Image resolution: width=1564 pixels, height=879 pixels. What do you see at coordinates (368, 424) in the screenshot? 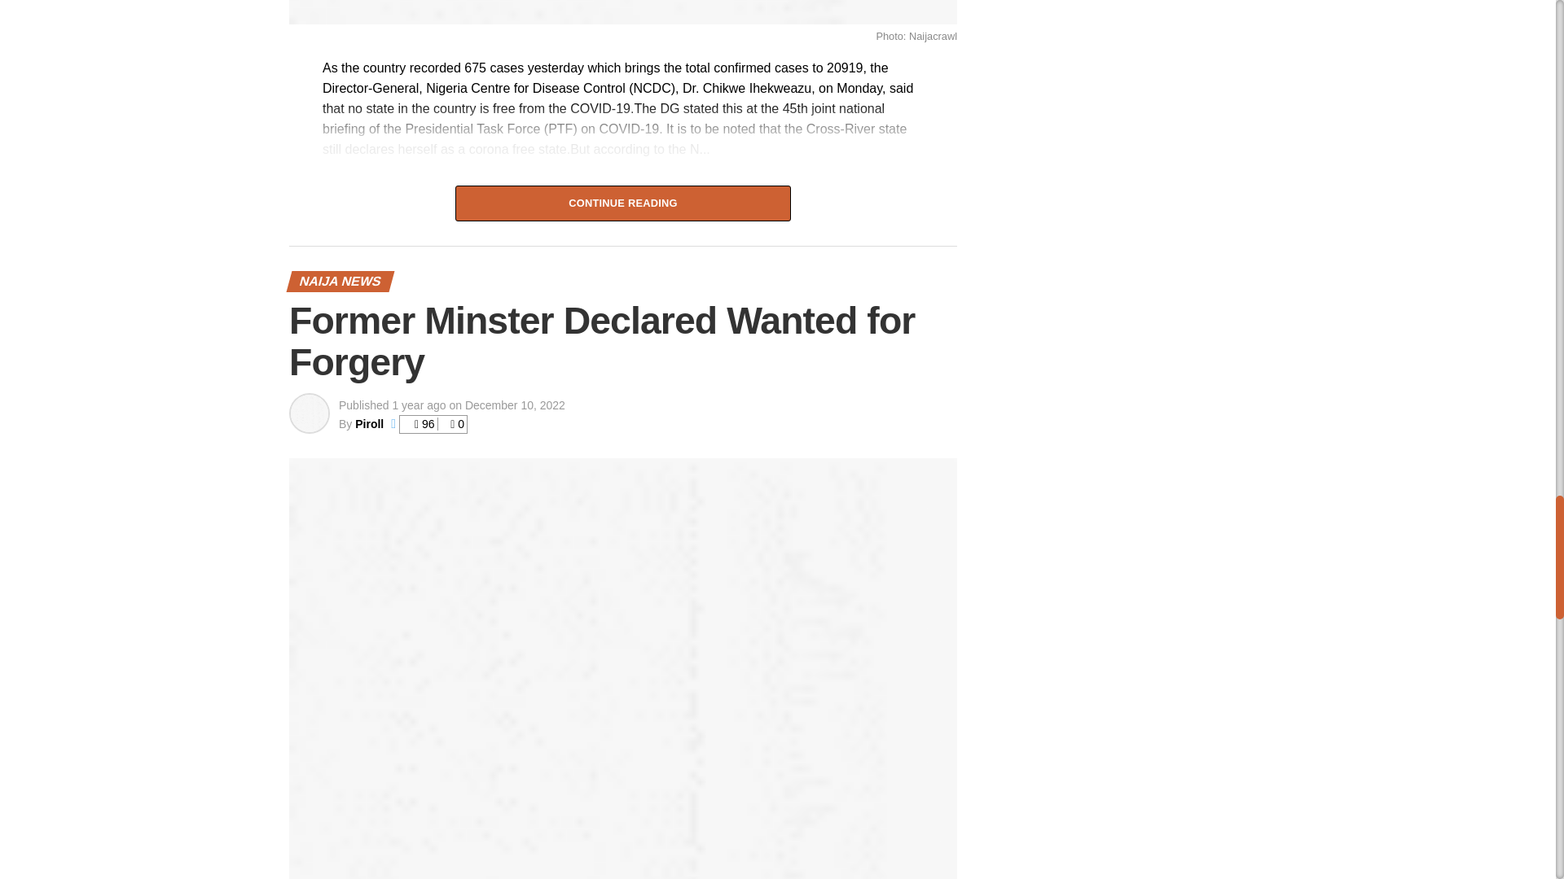
I see `Posts by Piroll` at bounding box center [368, 424].